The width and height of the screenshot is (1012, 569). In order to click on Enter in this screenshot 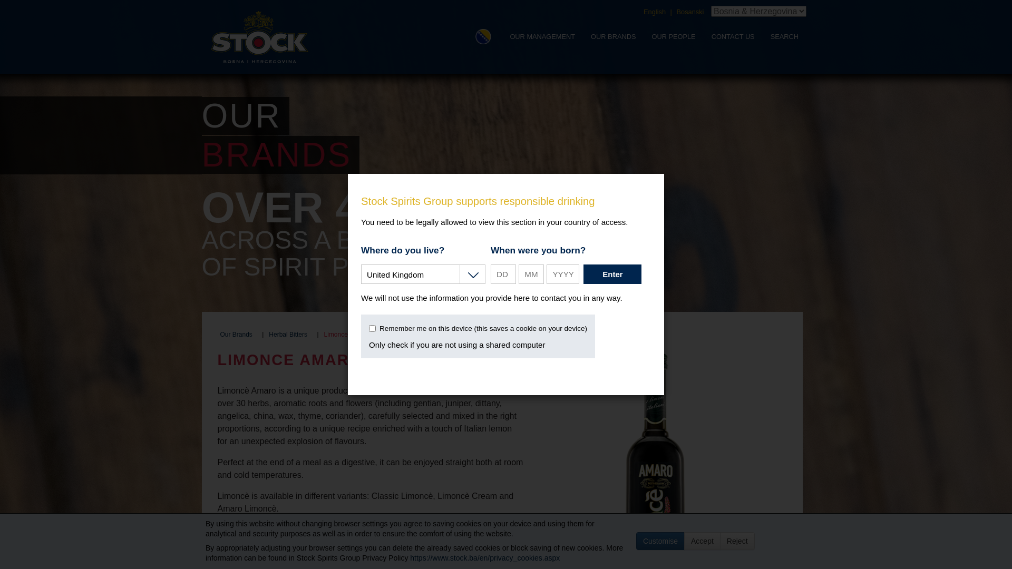, I will do `click(612, 274)`.